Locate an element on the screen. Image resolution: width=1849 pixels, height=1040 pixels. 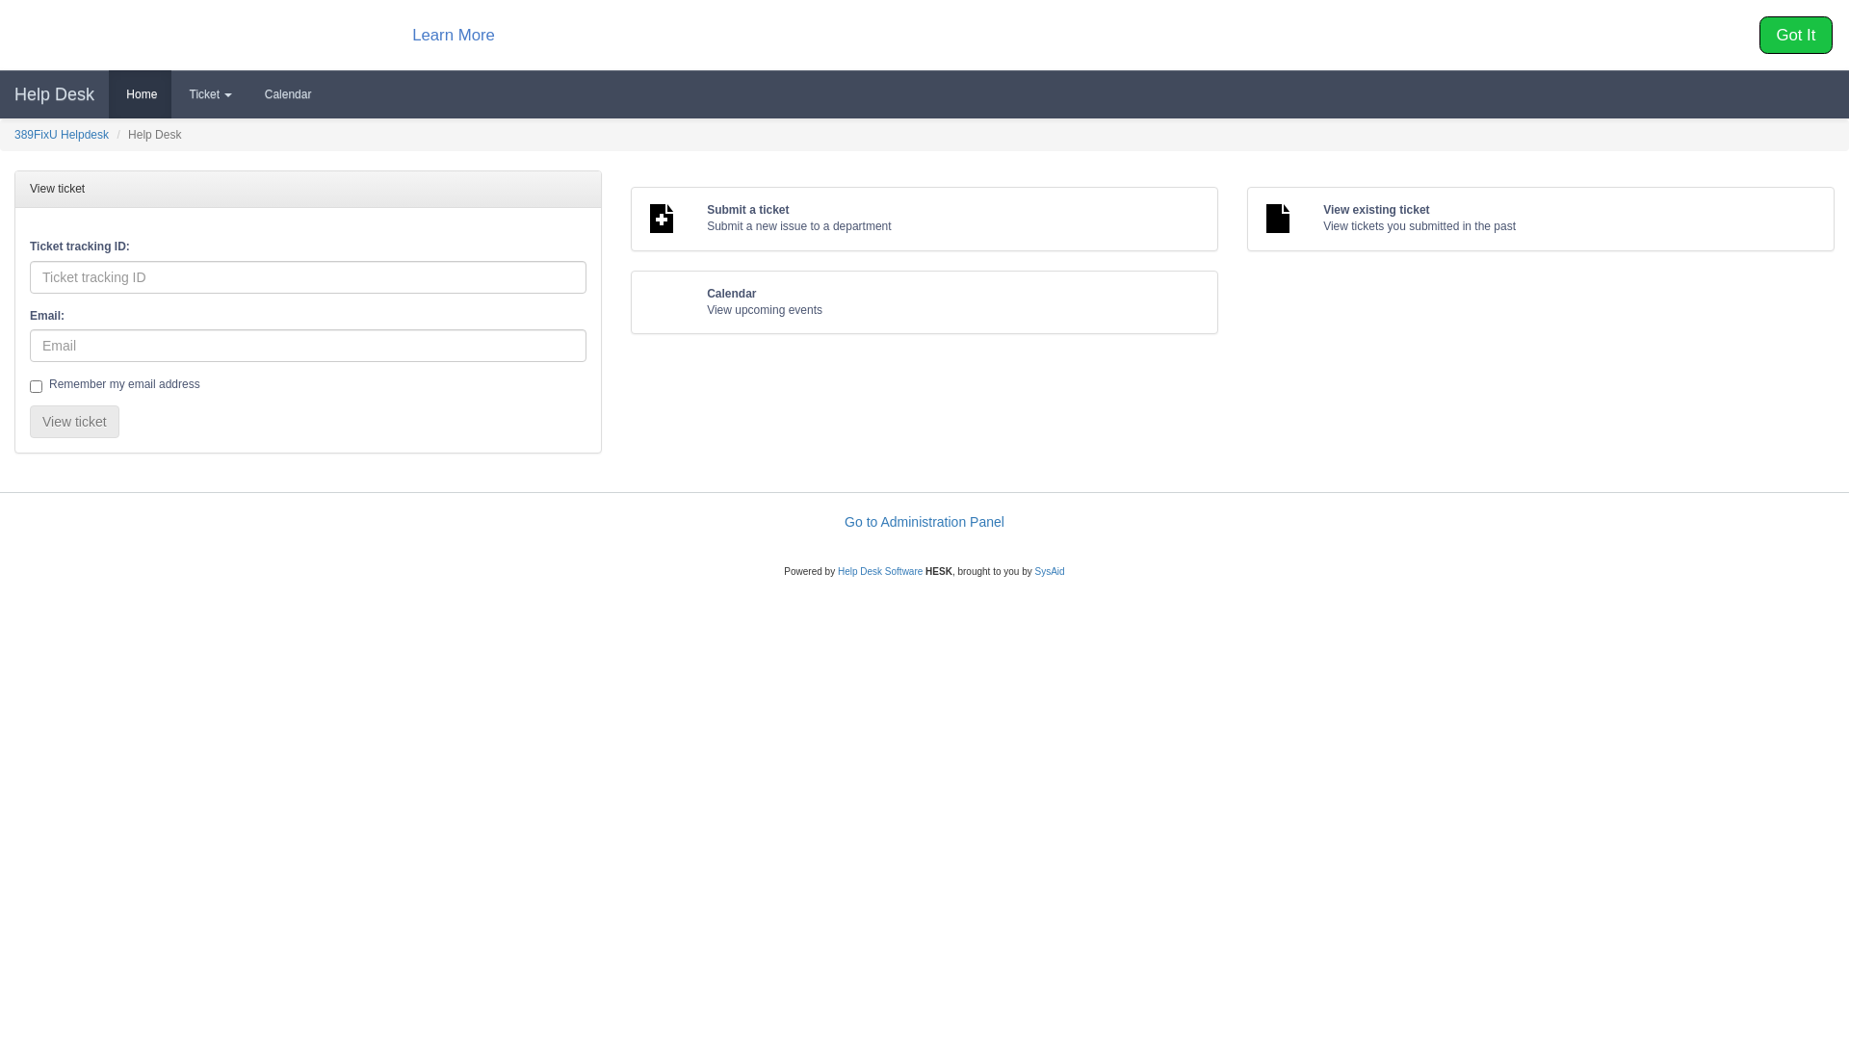
Got It is located at coordinates (1797, 35).